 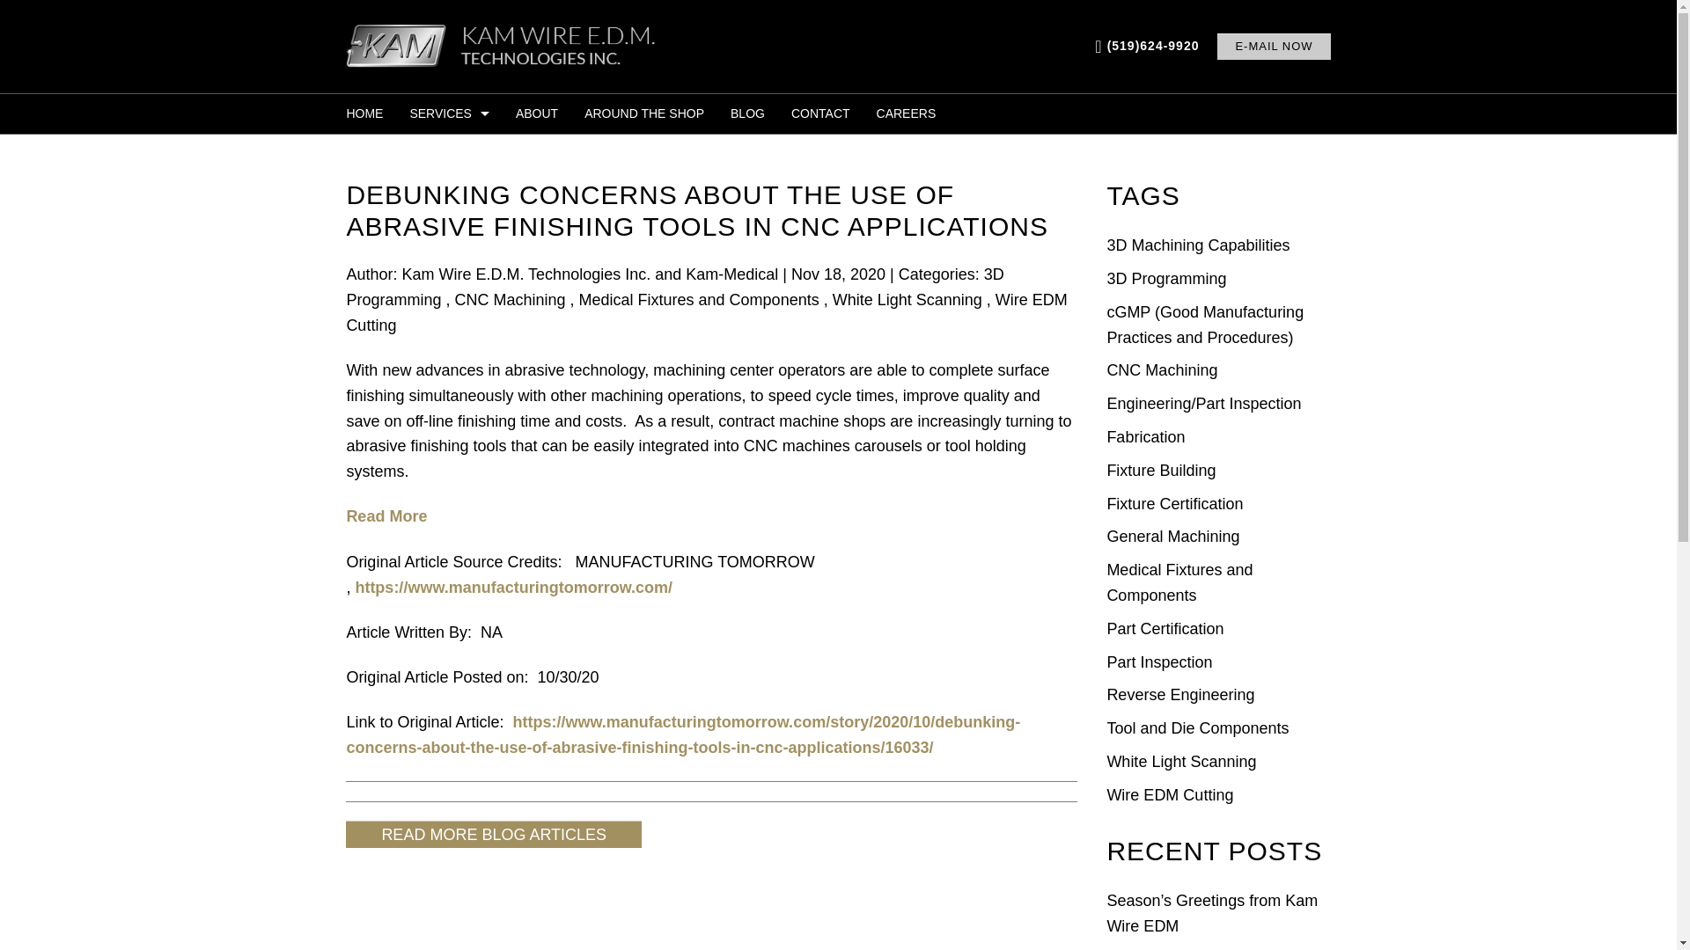 What do you see at coordinates (1166, 278) in the screenshot?
I see `3D Programming` at bounding box center [1166, 278].